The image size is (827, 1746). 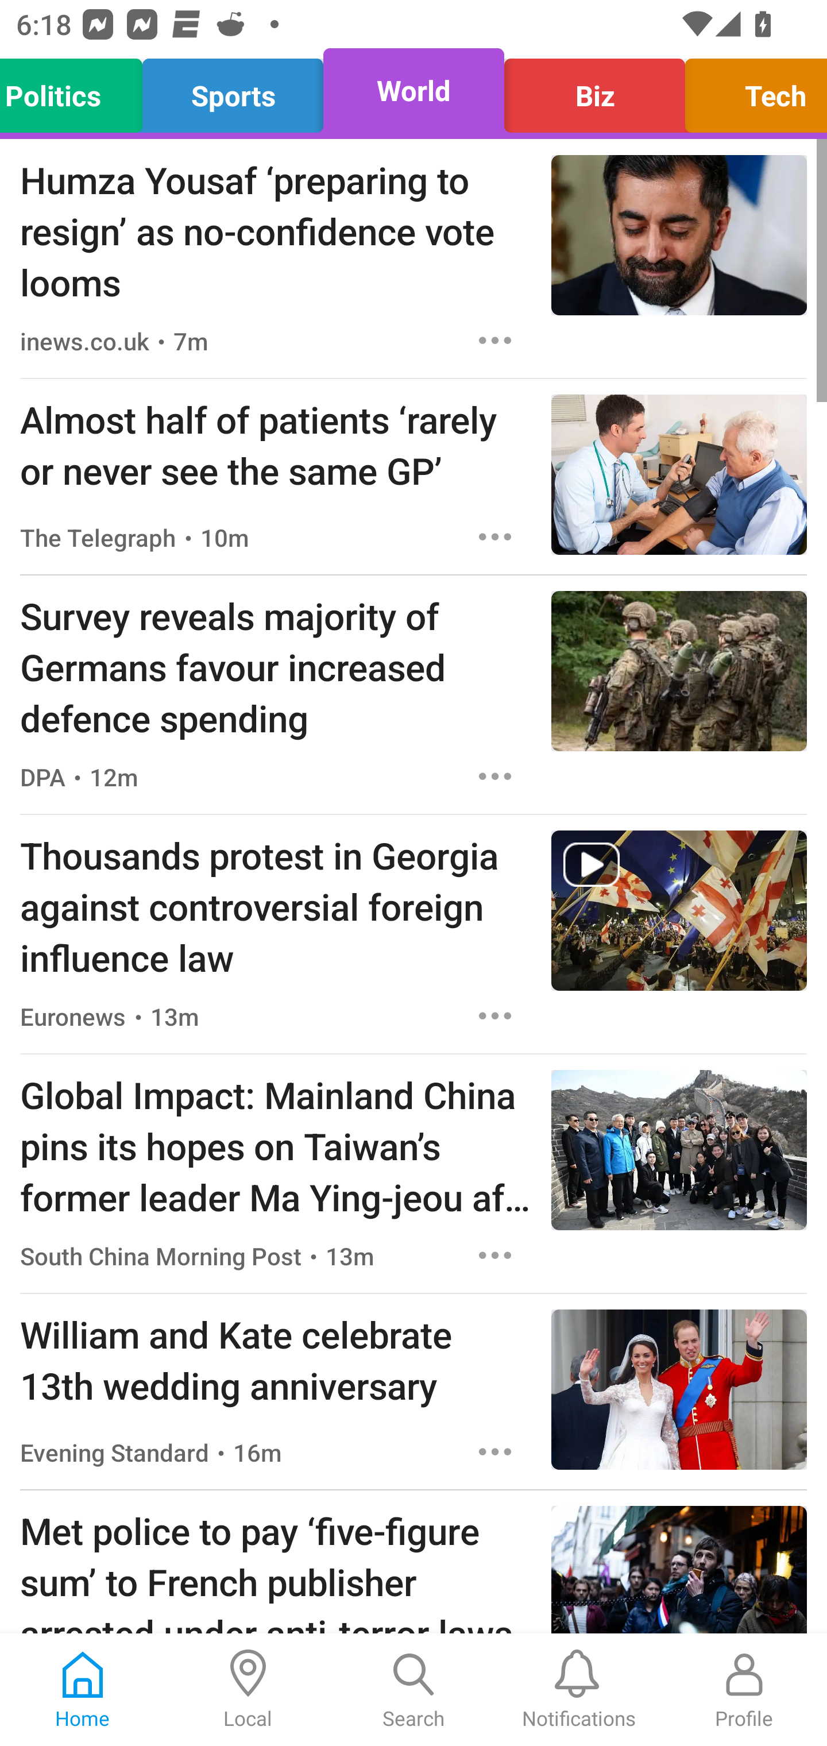 What do you see at coordinates (495, 777) in the screenshot?
I see `Options` at bounding box center [495, 777].